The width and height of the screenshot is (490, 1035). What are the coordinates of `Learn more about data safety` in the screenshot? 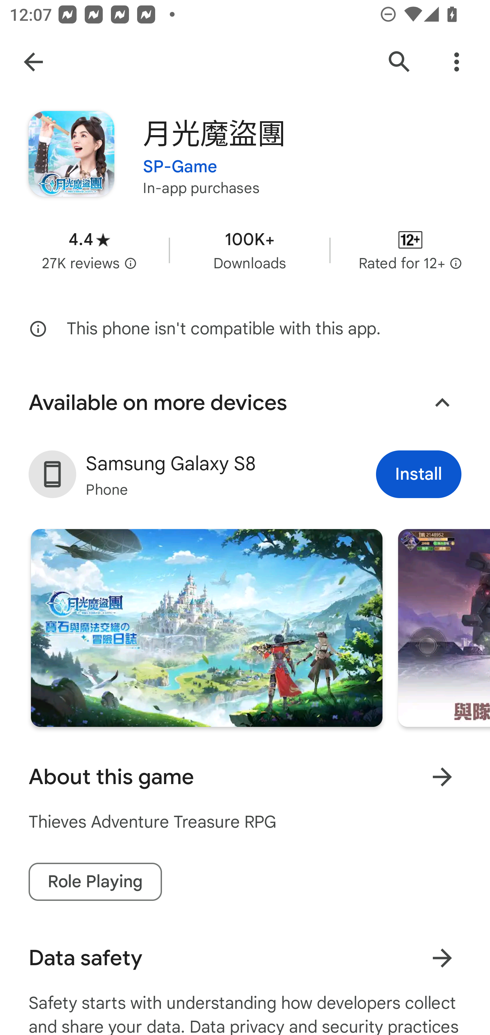 It's located at (442, 958).